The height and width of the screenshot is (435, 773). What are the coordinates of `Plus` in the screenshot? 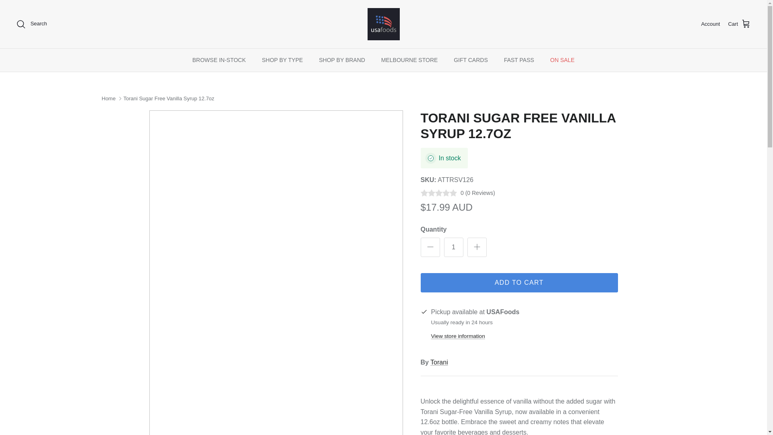 It's located at (477, 246).